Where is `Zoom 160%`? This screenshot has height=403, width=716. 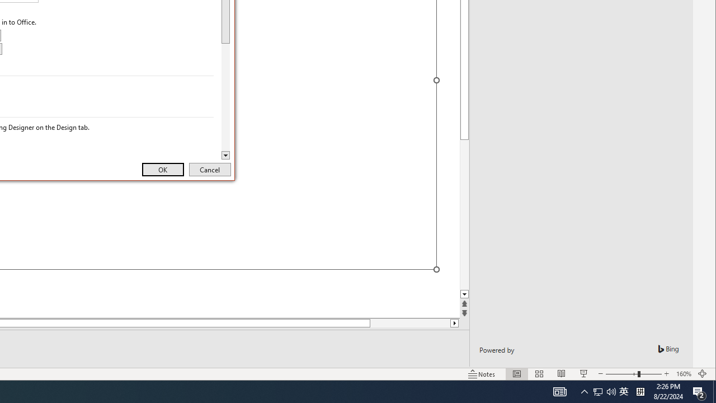 Zoom 160% is located at coordinates (684, 374).